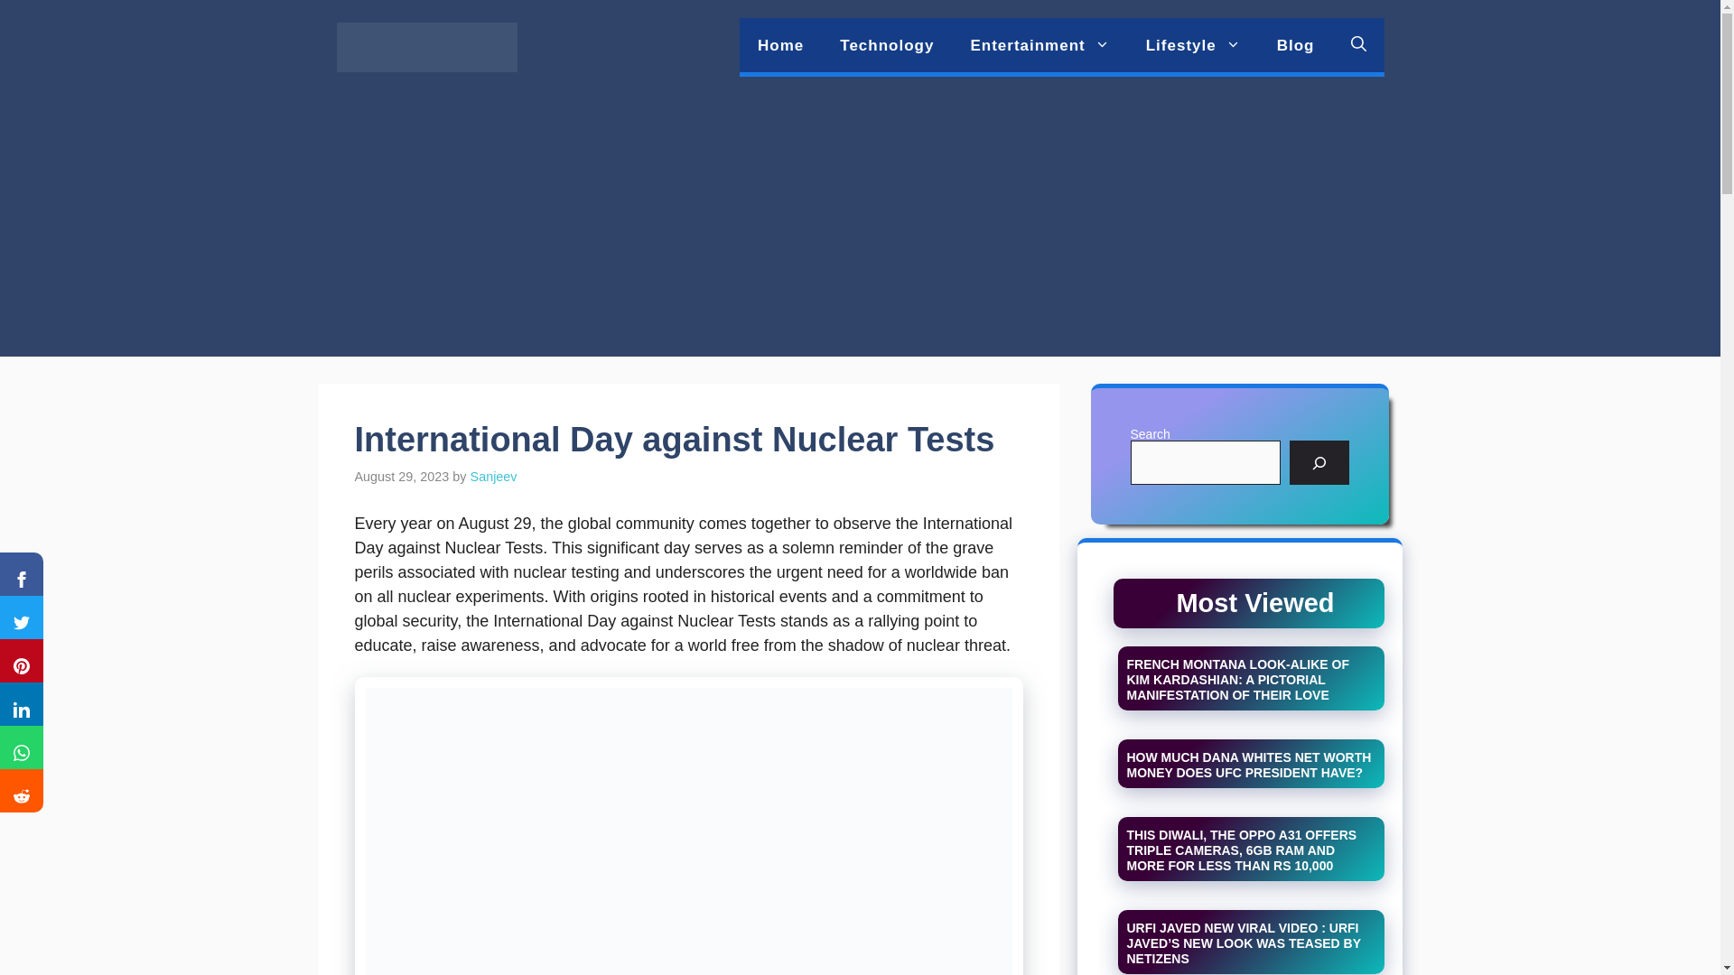 The height and width of the screenshot is (975, 1734). What do you see at coordinates (1193, 45) in the screenshot?
I see `Lifestyle` at bounding box center [1193, 45].